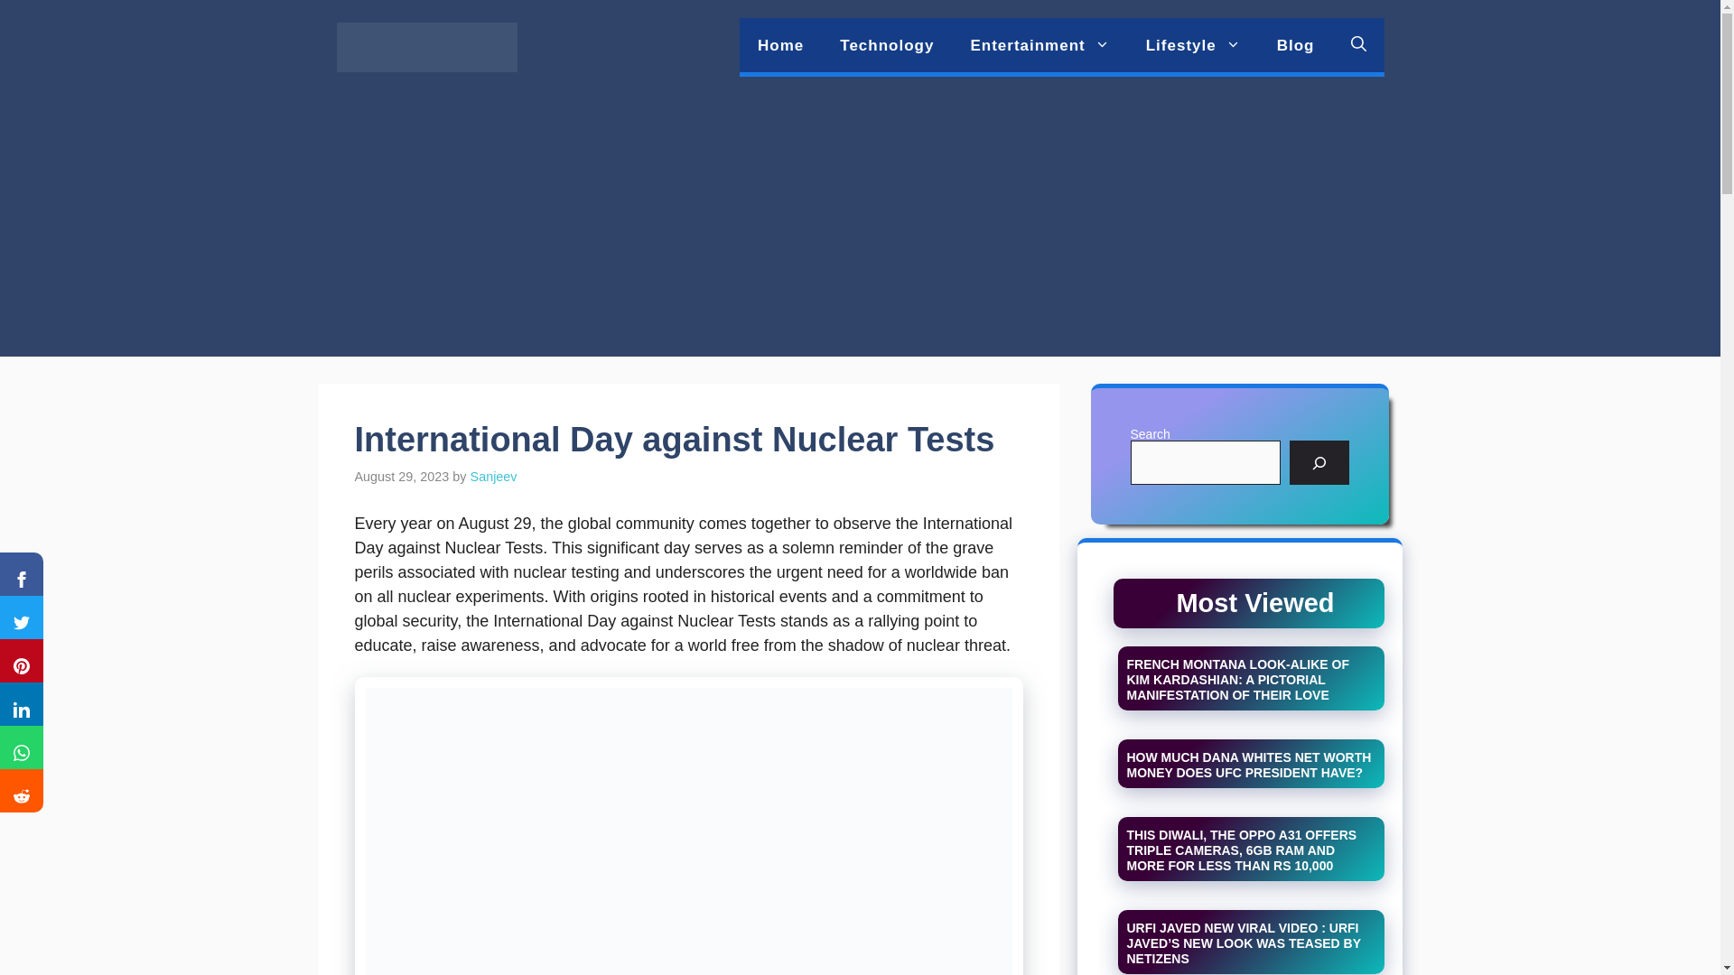 The height and width of the screenshot is (975, 1734). What do you see at coordinates (1193, 45) in the screenshot?
I see `Lifestyle` at bounding box center [1193, 45].